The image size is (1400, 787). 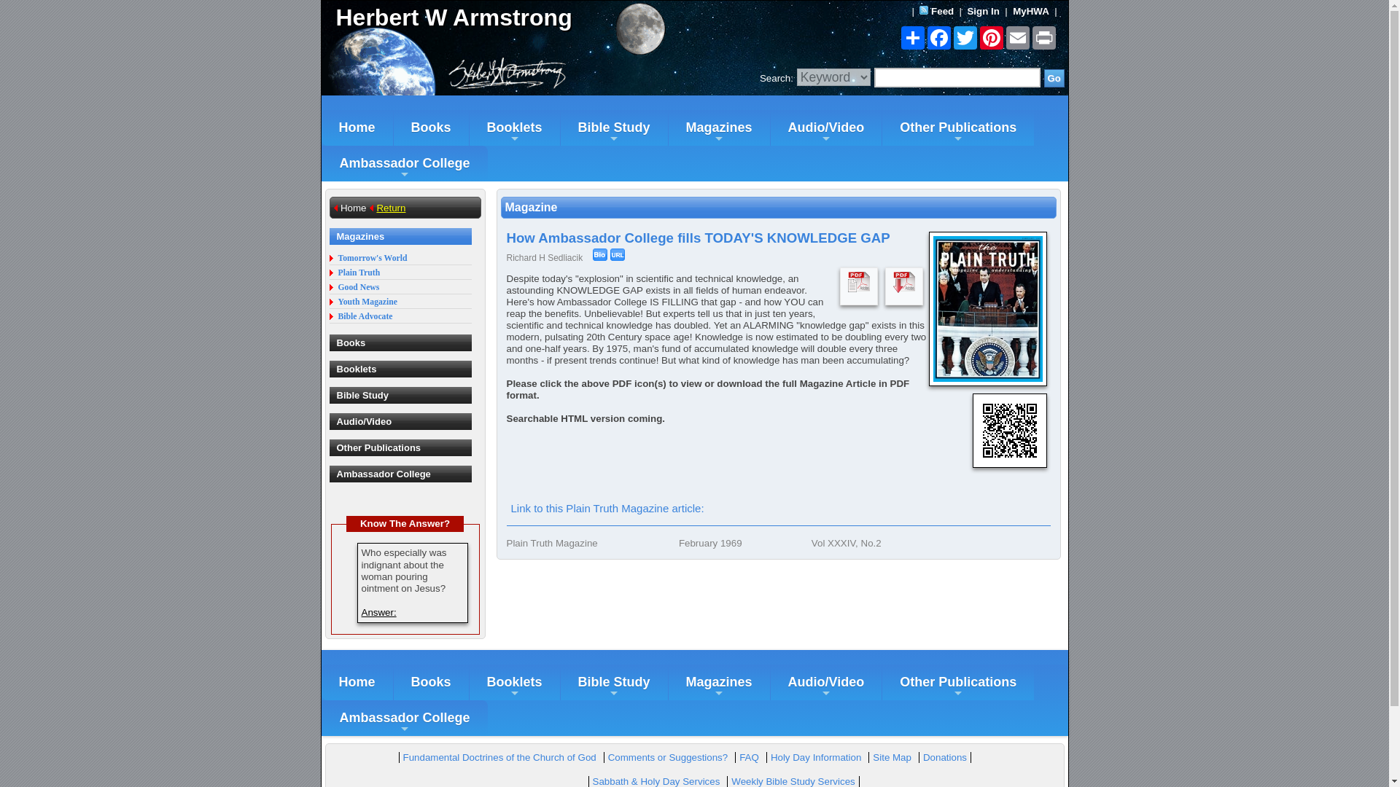 I want to click on Email, so click(x=1018, y=38).